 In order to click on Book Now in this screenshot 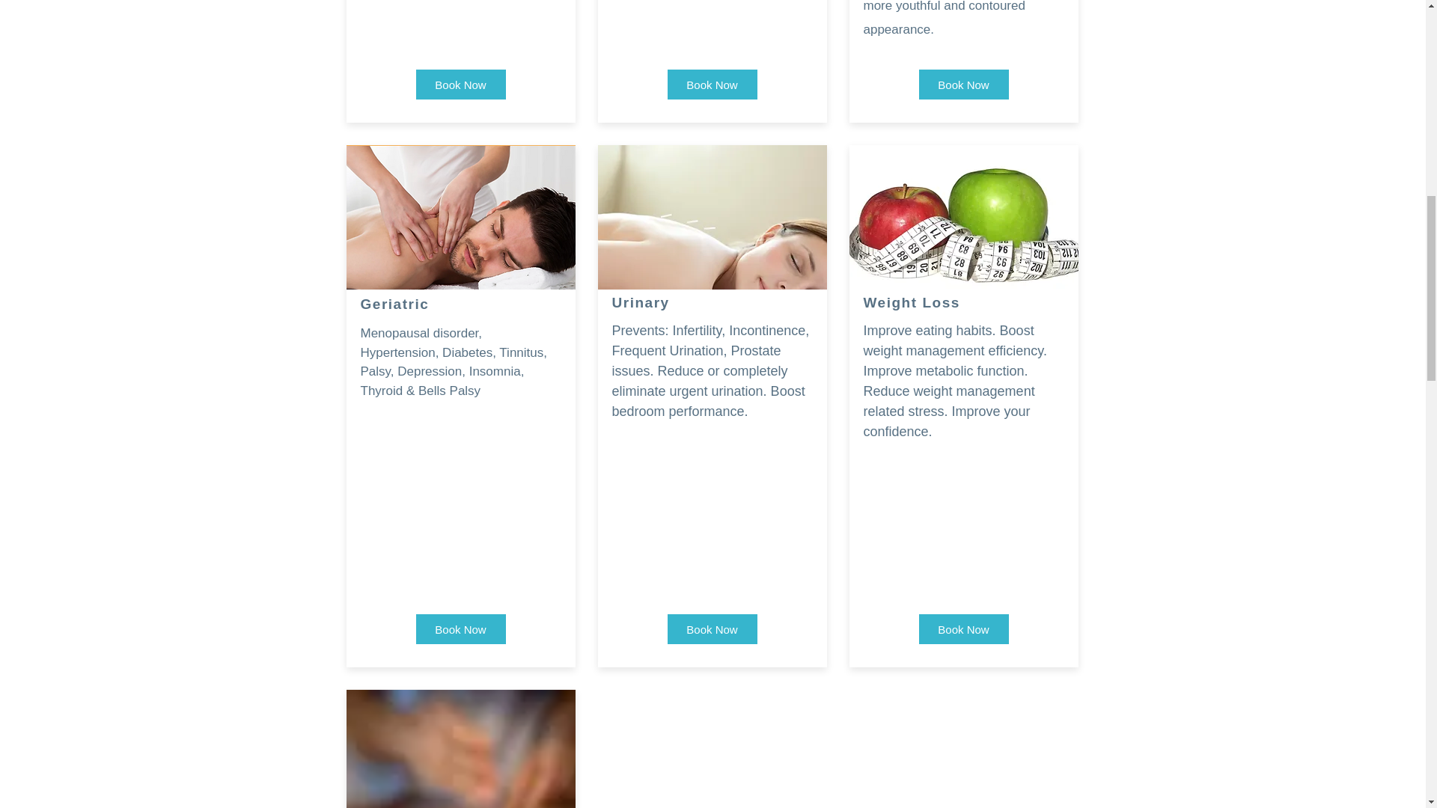, I will do `click(461, 628)`.